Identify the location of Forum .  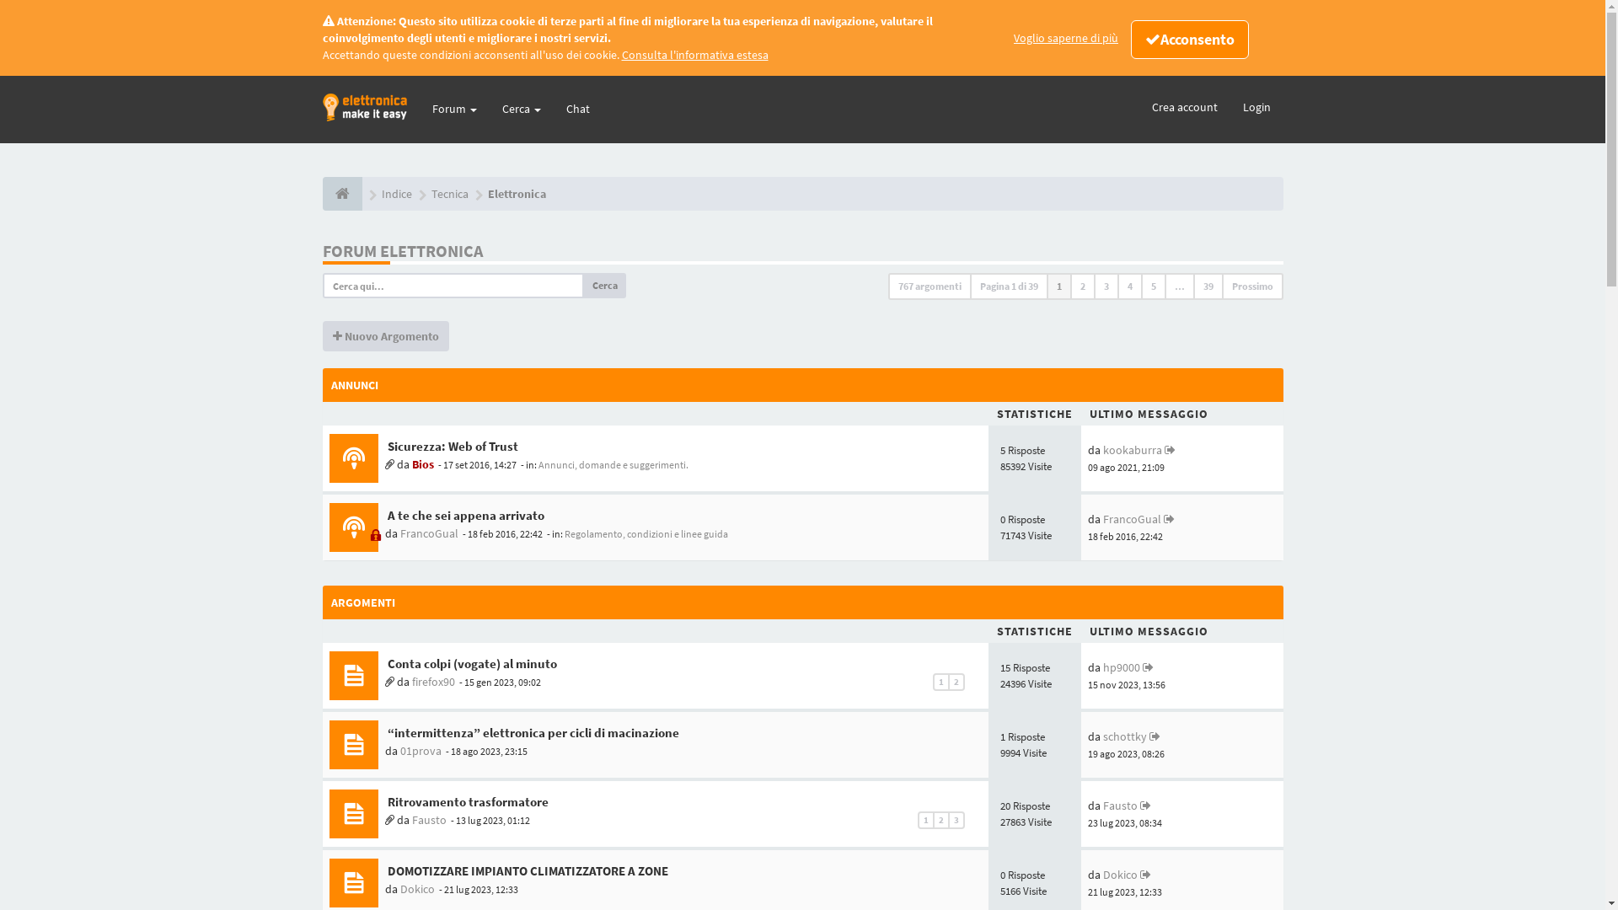
(455, 109).